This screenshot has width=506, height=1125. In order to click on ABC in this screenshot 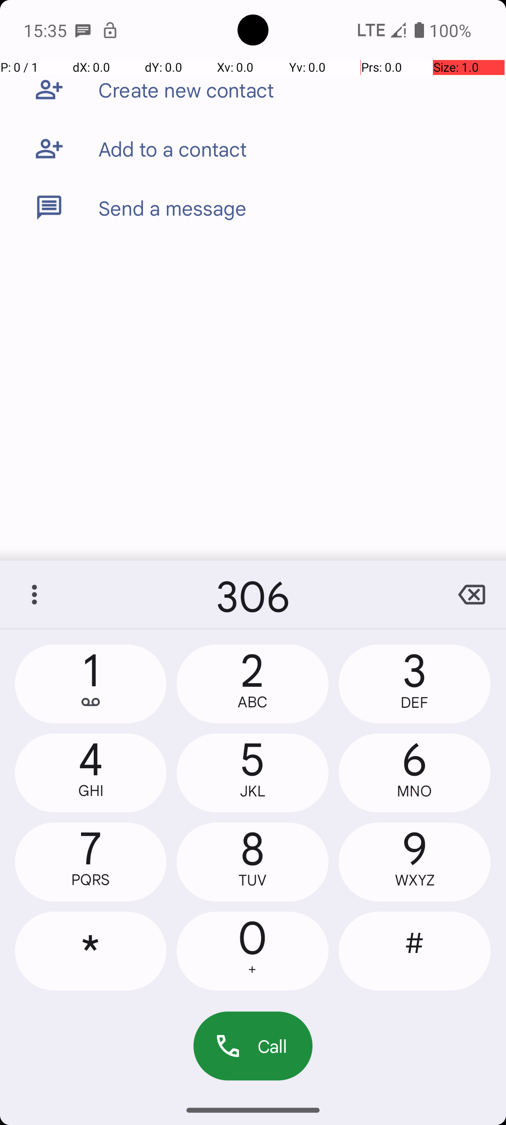, I will do `click(252, 702)`.